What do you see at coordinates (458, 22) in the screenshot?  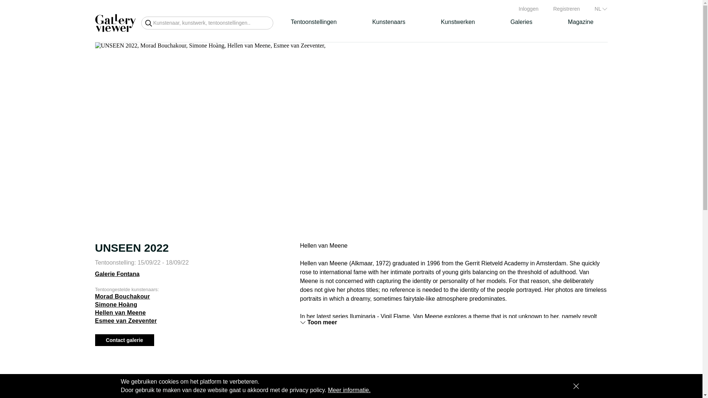 I see `Kunstwerken` at bounding box center [458, 22].